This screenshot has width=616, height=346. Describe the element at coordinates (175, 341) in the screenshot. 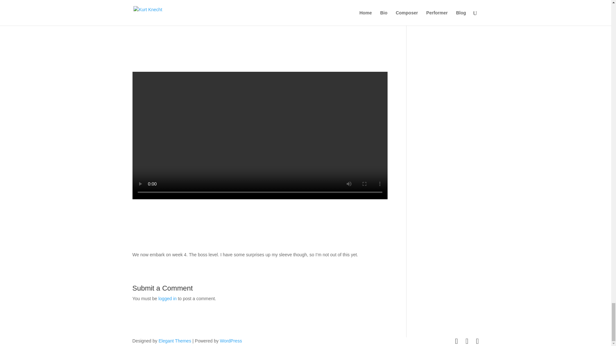

I see `Premium WordPress Themes` at that location.